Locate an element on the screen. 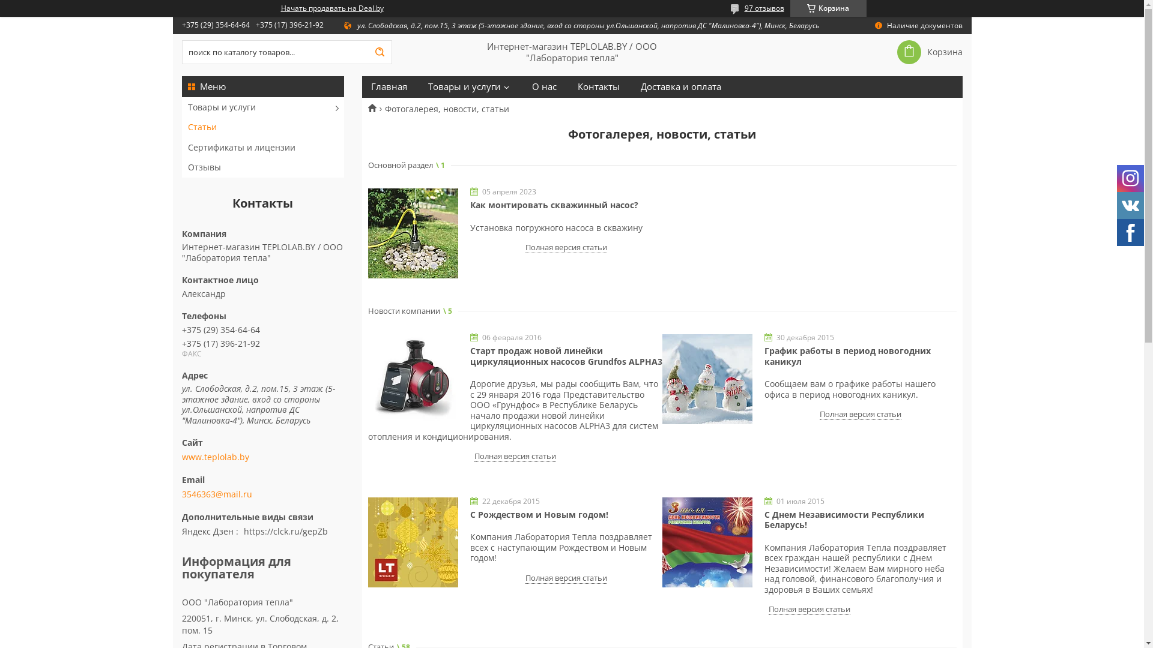 This screenshot has width=1153, height=648. 3546363@mail.ru is located at coordinates (216, 494).